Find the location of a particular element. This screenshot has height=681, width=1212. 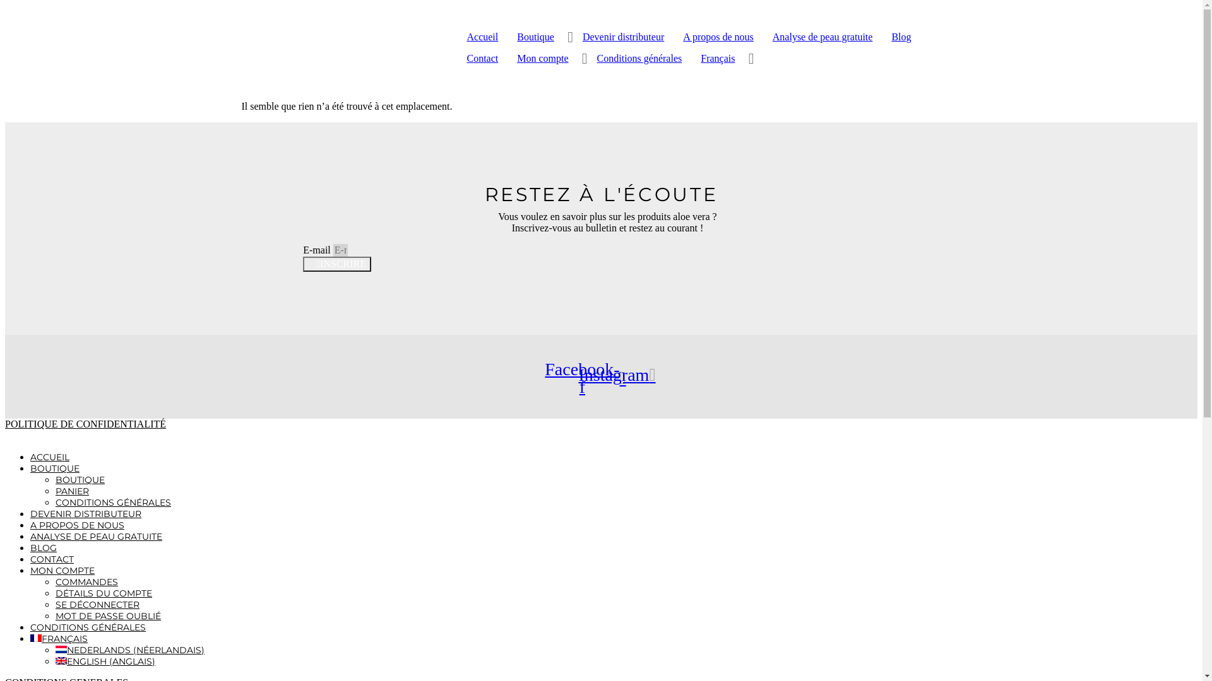

ANALYSE DE PEAU GRATUITE is located at coordinates (96, 537).